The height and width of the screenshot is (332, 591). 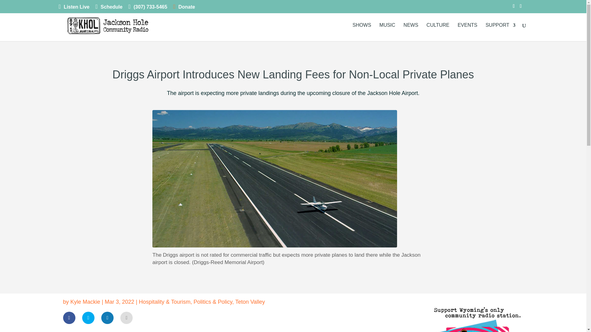 I want to click on EVENTS, so click(x=467, y=32).